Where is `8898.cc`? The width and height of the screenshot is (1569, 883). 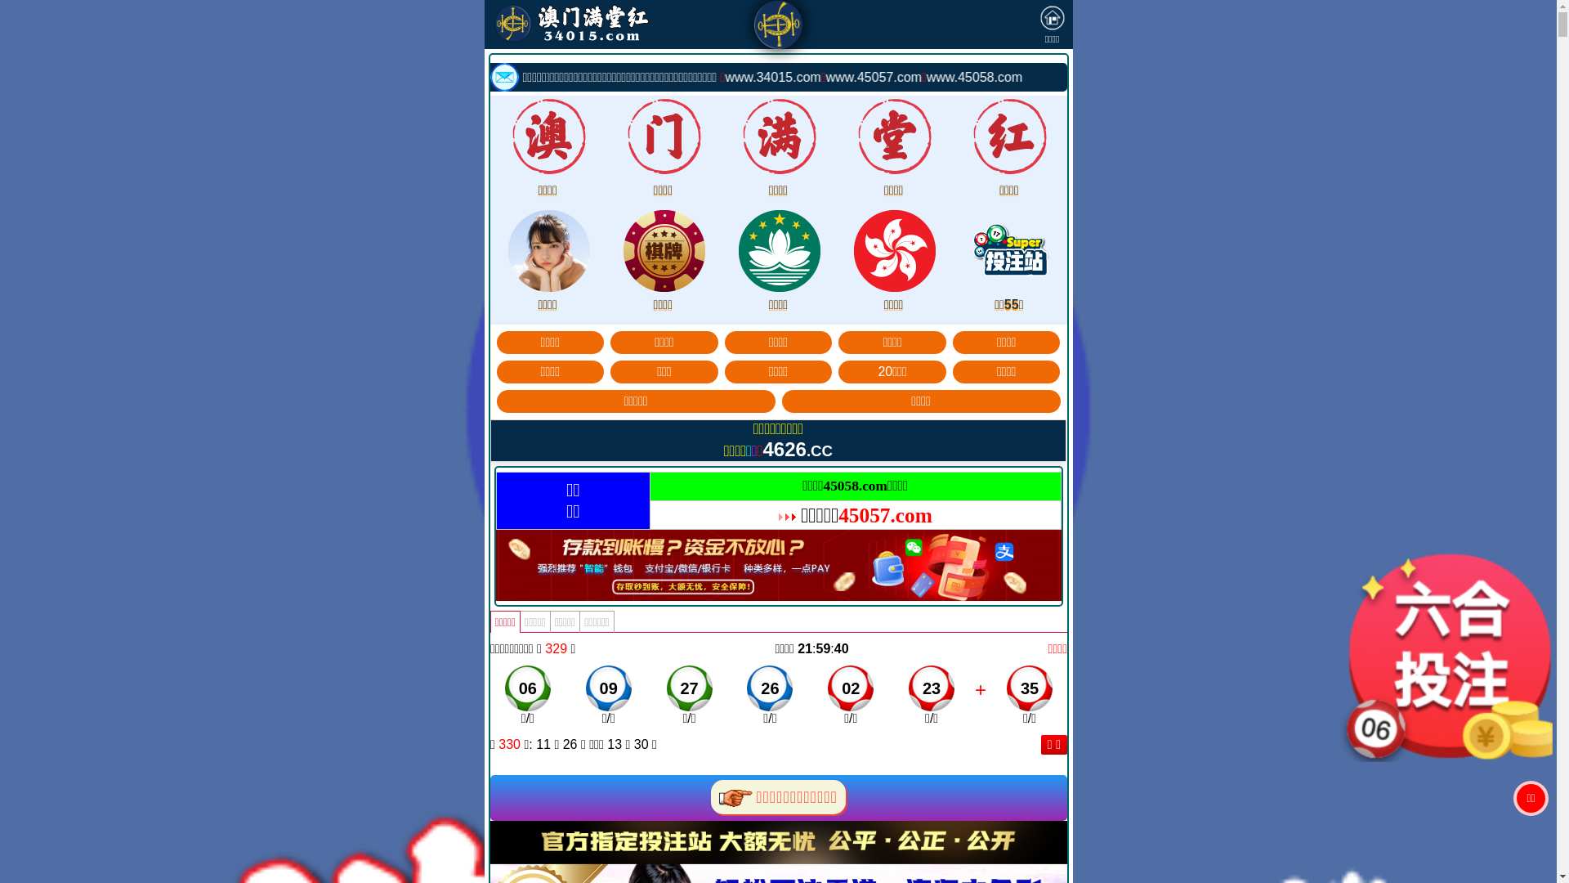 8898.cc is located at coordinates (709, 489).